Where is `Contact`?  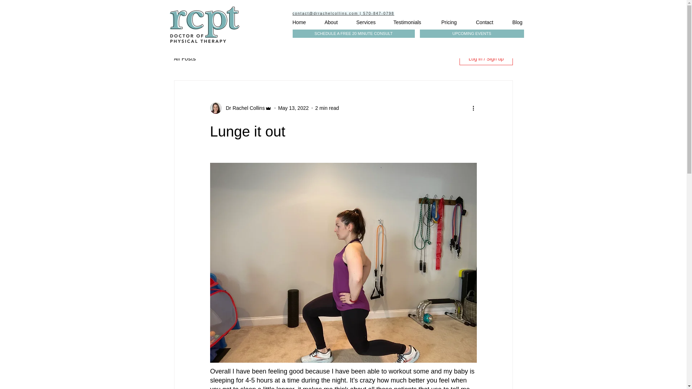 Contact is located at coordinates (489, 22).